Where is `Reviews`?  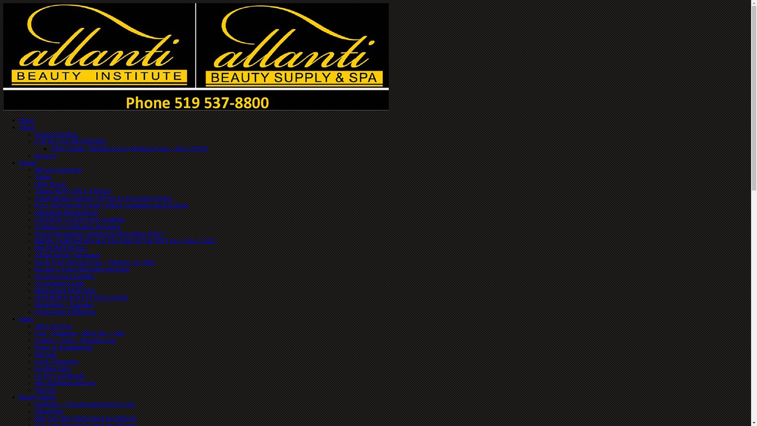 Reviews is located at coordinates (46, 155).